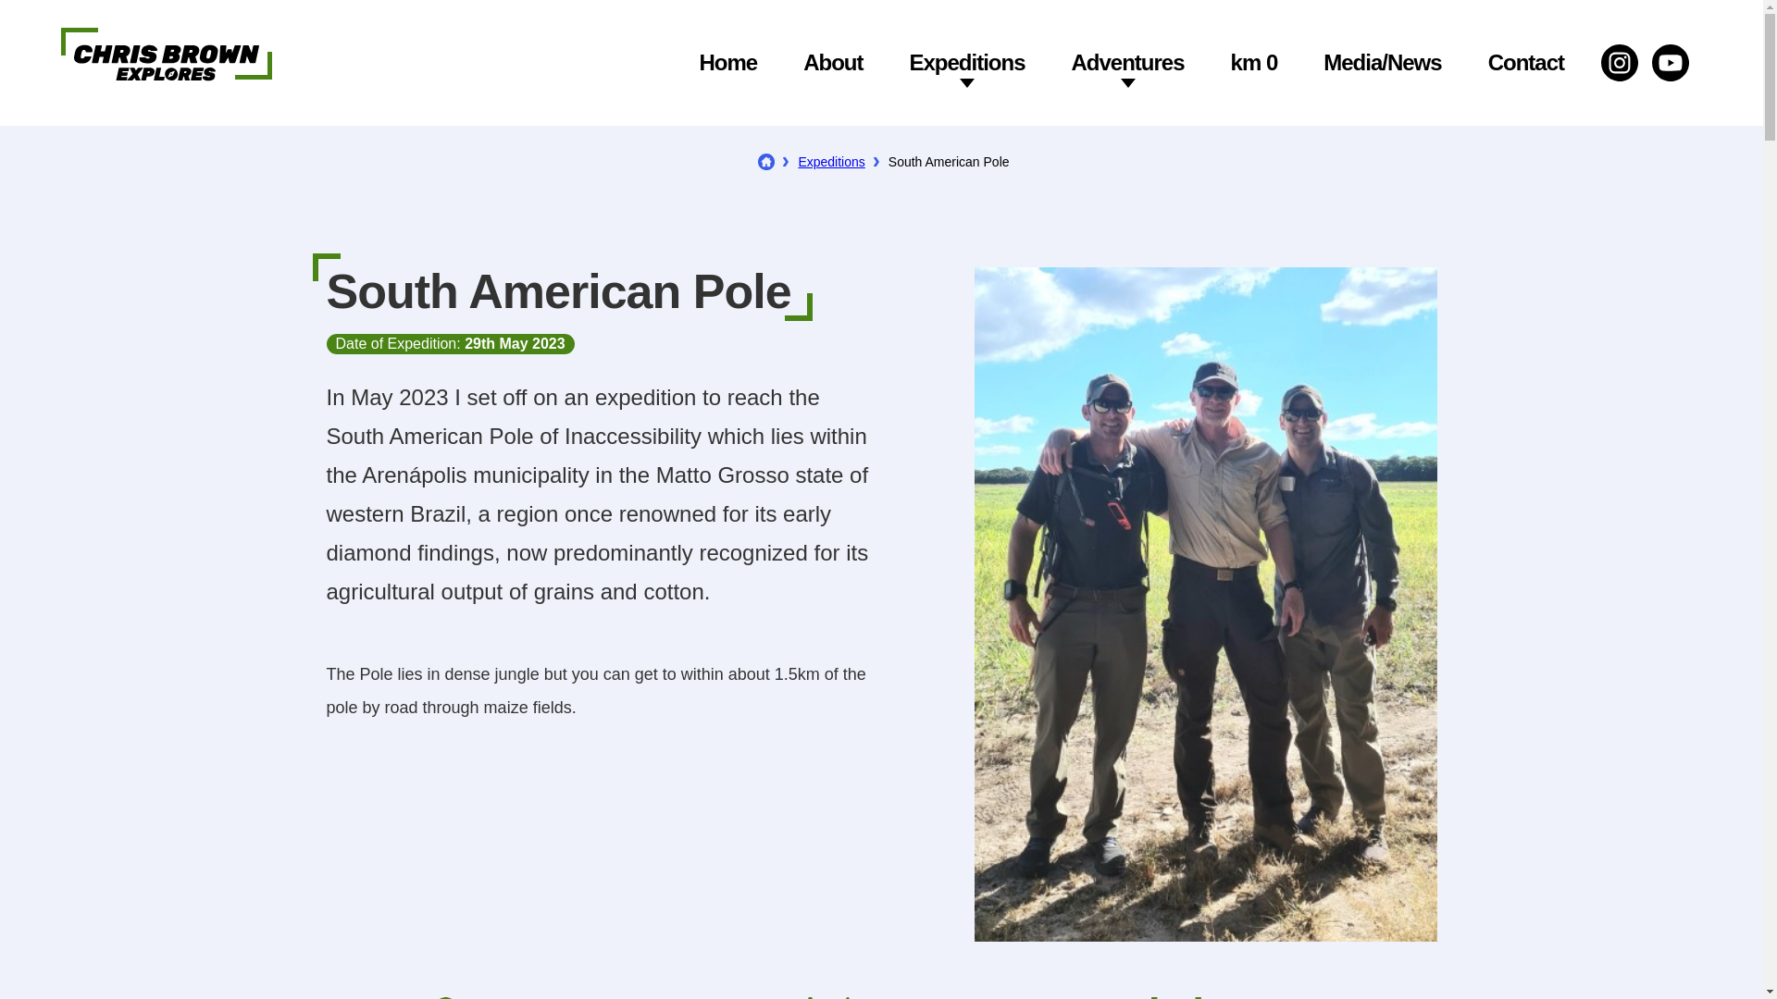 The width and height of the screenshot is (1777, 999). I want to click on View Chris Brown's YouTube Page, so click(1671, 62).